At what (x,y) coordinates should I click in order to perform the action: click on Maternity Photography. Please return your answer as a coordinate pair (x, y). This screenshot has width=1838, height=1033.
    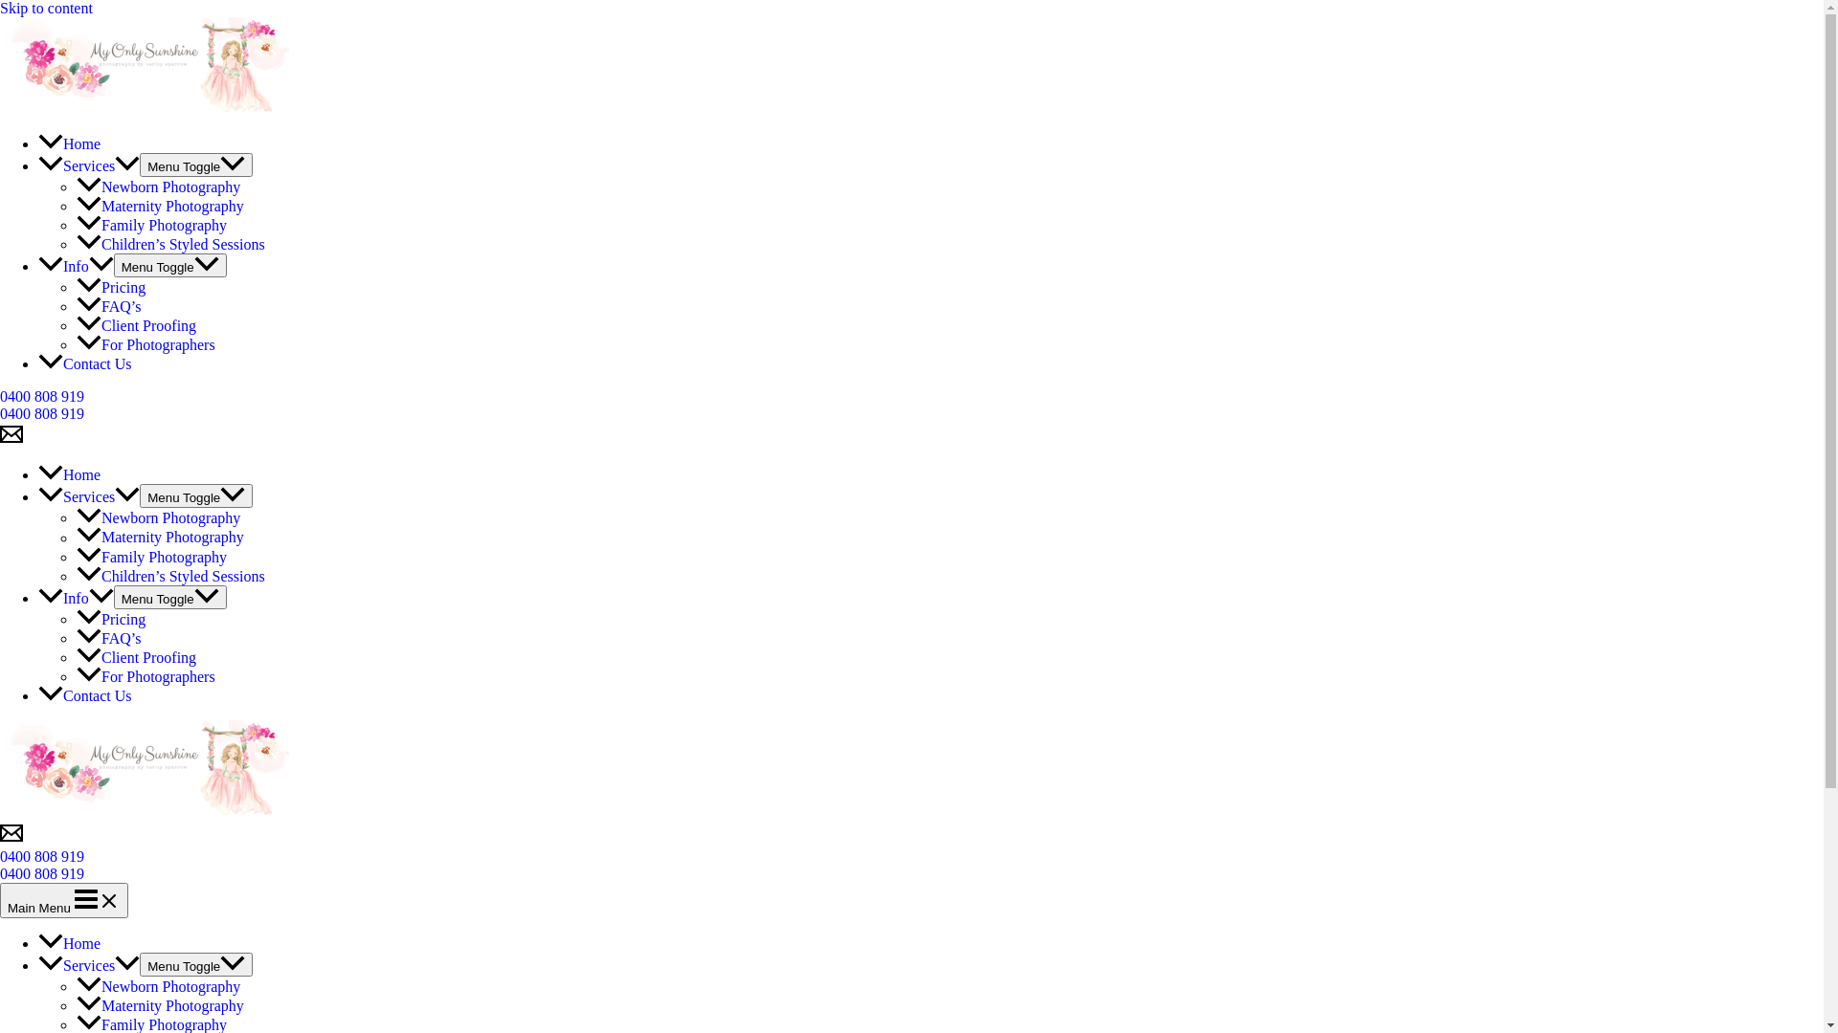
    Looking at the image, I should click on (161, 207).